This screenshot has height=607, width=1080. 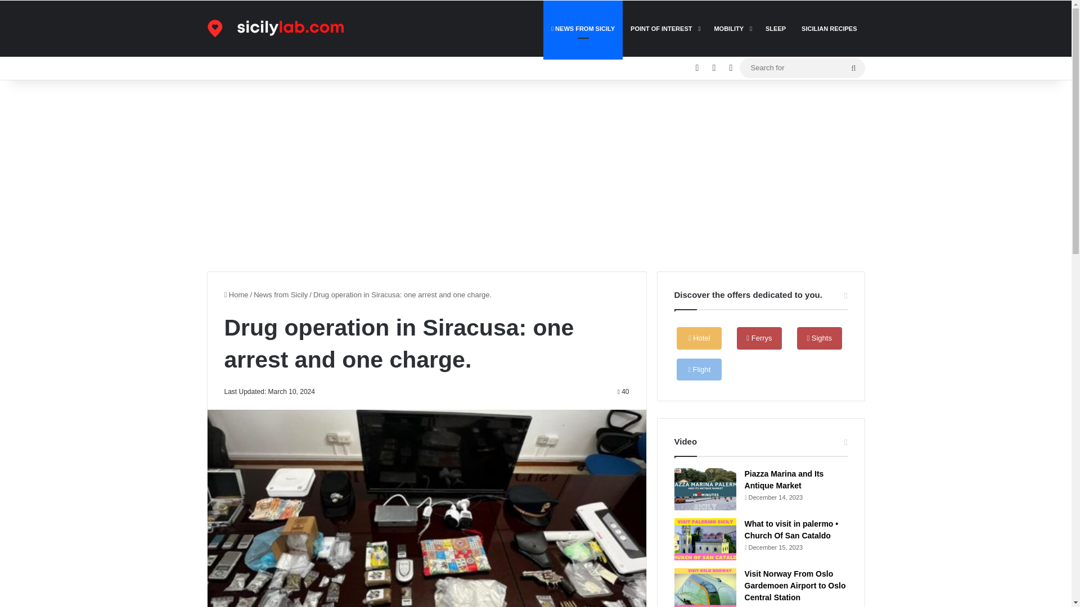 I want to click on News from Sicily, so click(x=281, y=295).